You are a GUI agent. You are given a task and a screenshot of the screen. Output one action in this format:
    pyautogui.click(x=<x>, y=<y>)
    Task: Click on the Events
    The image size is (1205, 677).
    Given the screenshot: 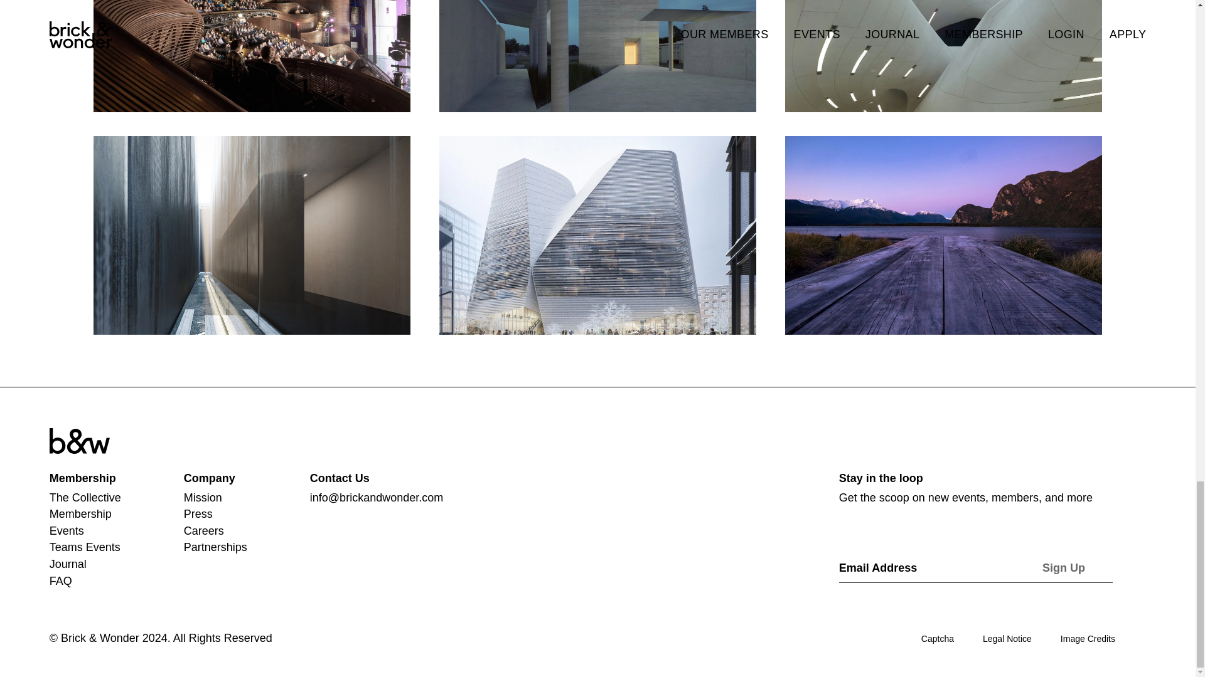 What is the action you would take?
    pyautogui.click(x=67, y=531)
    